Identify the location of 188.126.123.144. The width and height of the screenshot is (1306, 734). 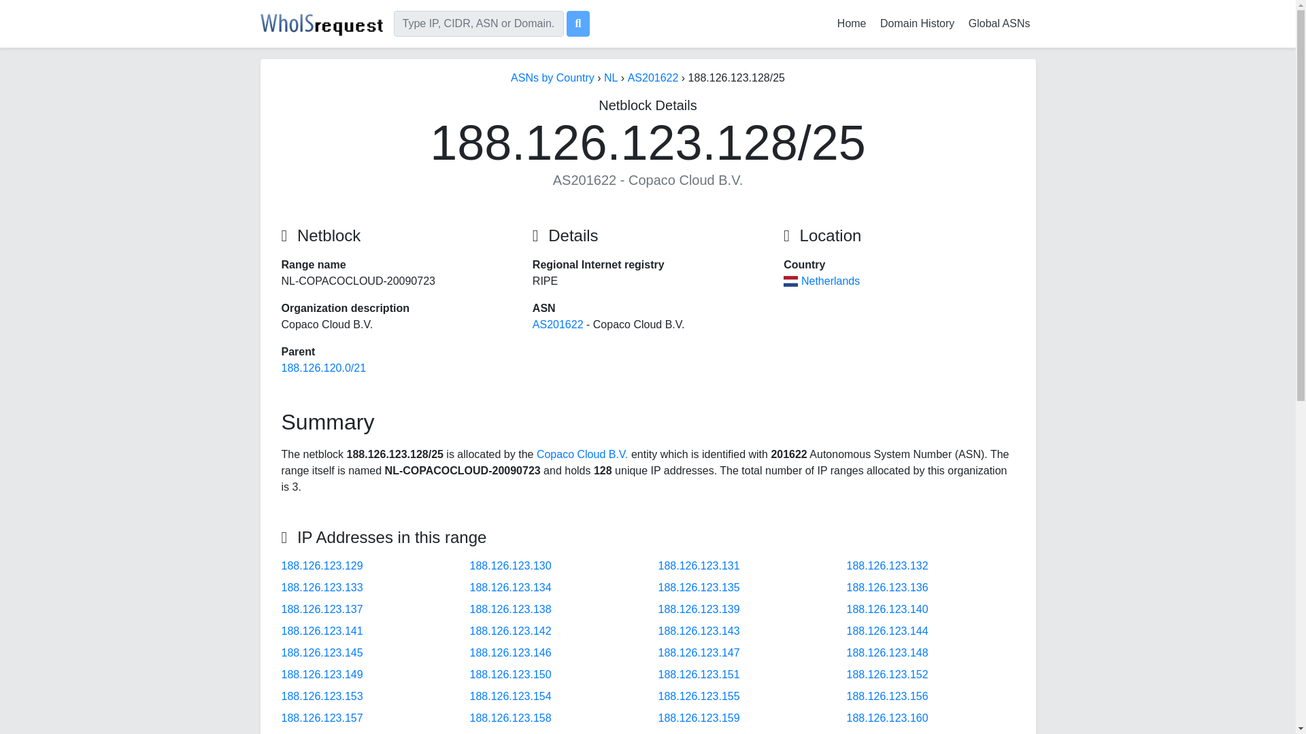
(887, 631).